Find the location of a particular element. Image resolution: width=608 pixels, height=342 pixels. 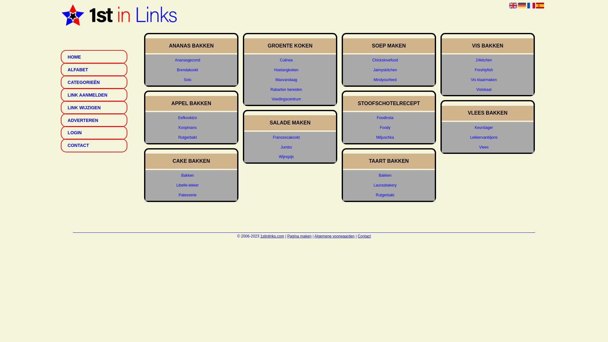

Solo is located at coordinates (187, 80).